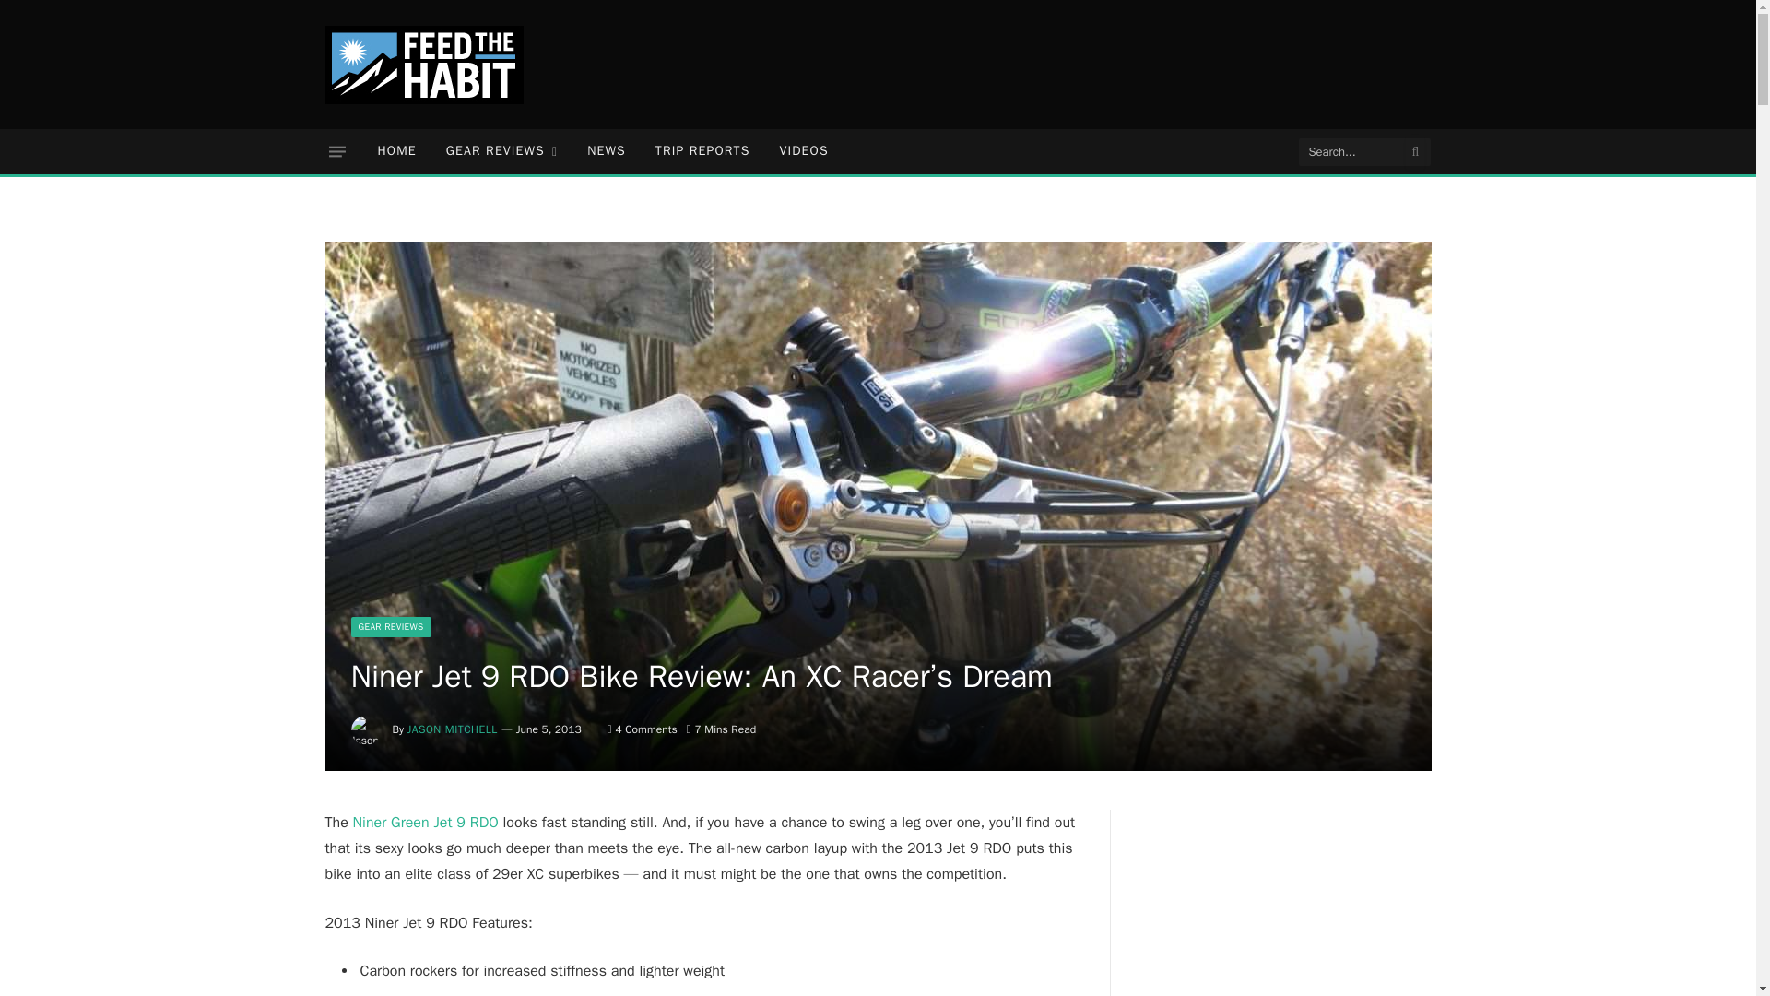 The image size is (1770, 996). What do you see at coordinates (452, 729) in the screenshot?
I see `Posts by Jason Mitchell` at bounding box center [452, 729].